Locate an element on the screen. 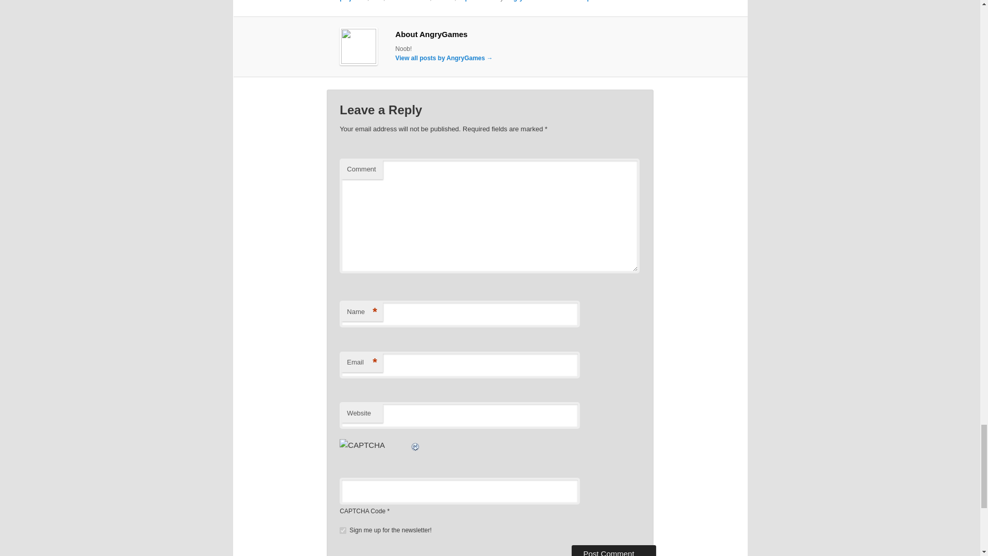 This screenshot has width=988, height=556. race is located at coordinates (377, 1).